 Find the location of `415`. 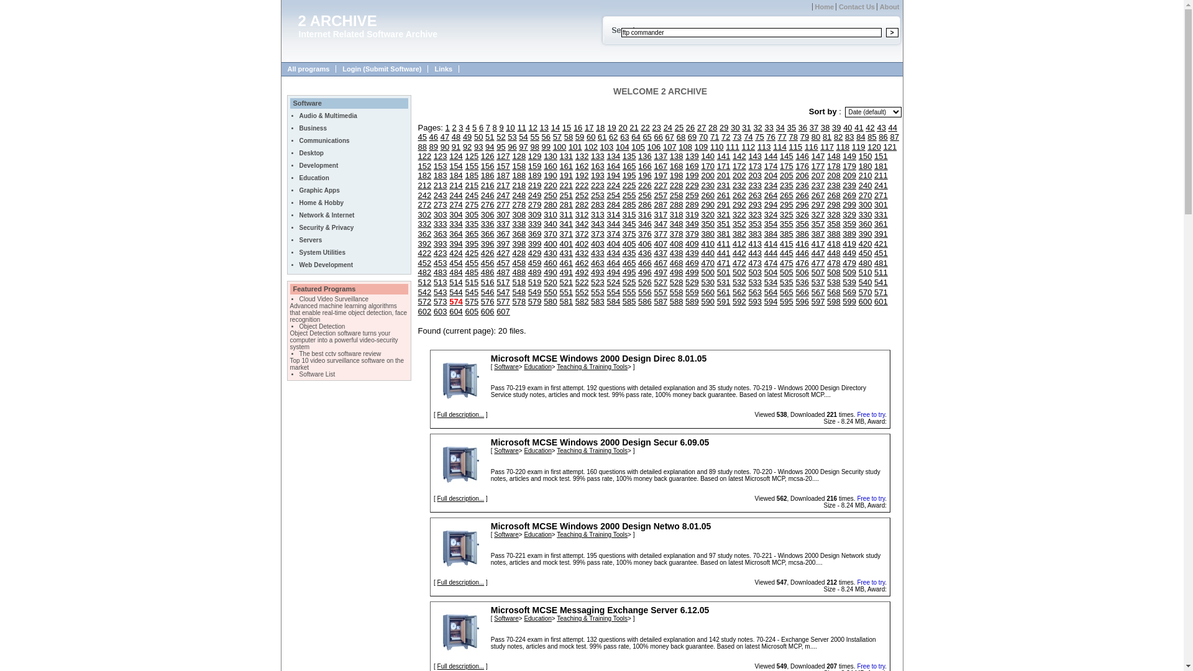

415 is located at coordinates (787, 244).